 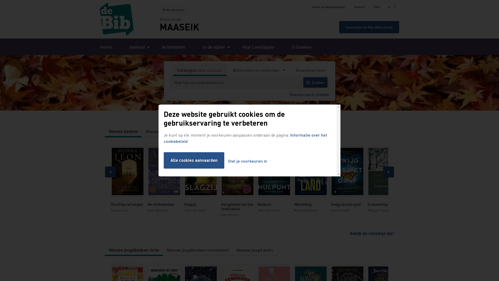 What do you see at coordinates (174, 47) in the screenshot?
I see `Activiteiten` at bounding box center [174, 47].